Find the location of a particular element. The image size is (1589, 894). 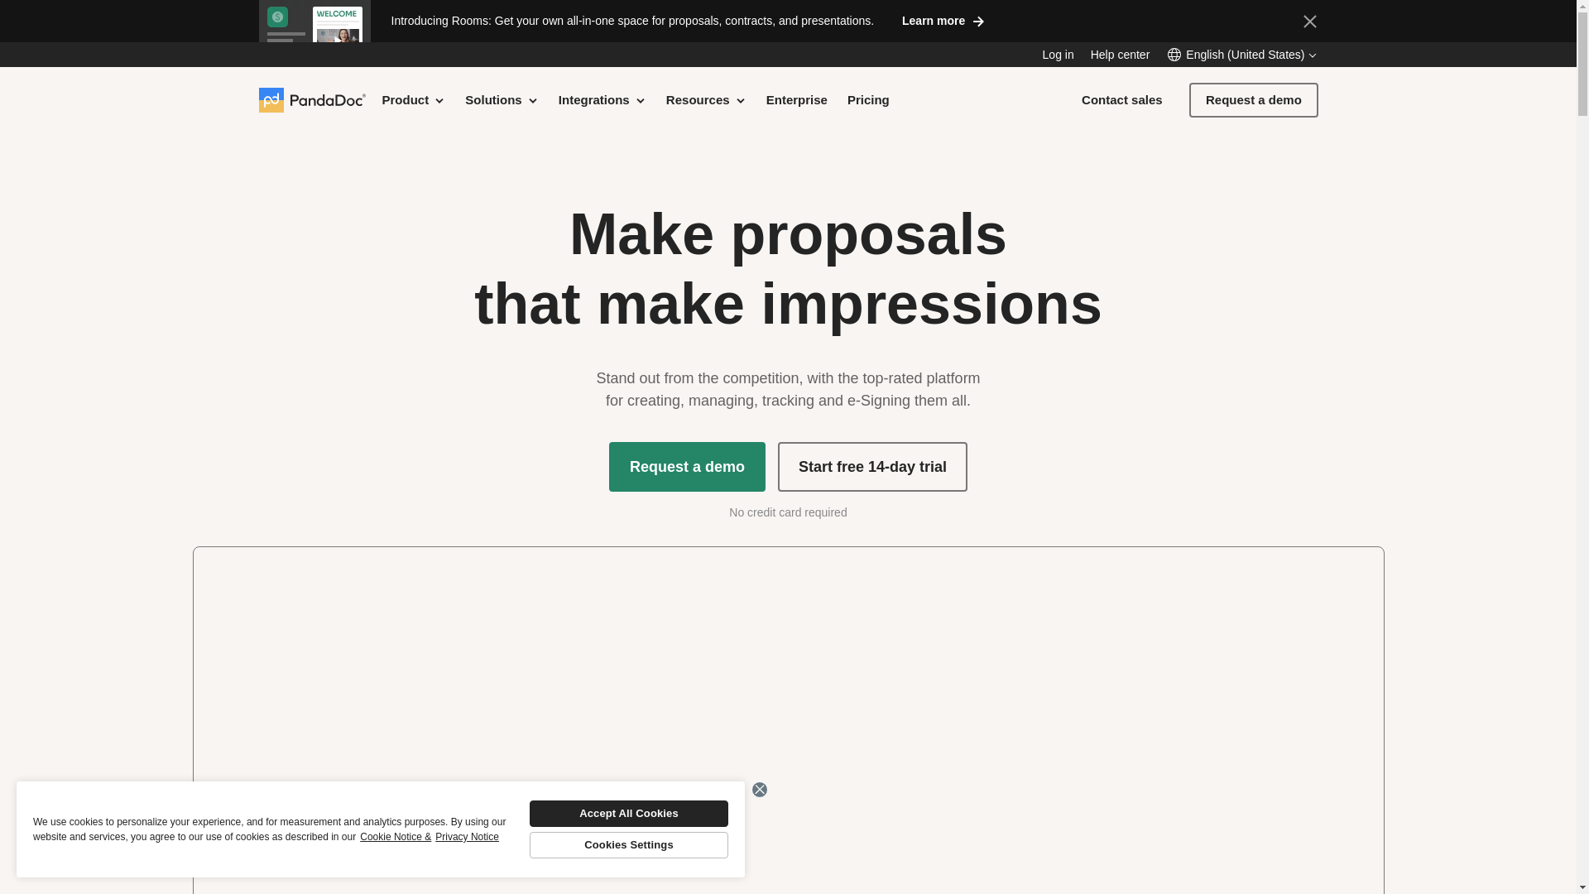

Log in is located at coordinates (1058, 55).